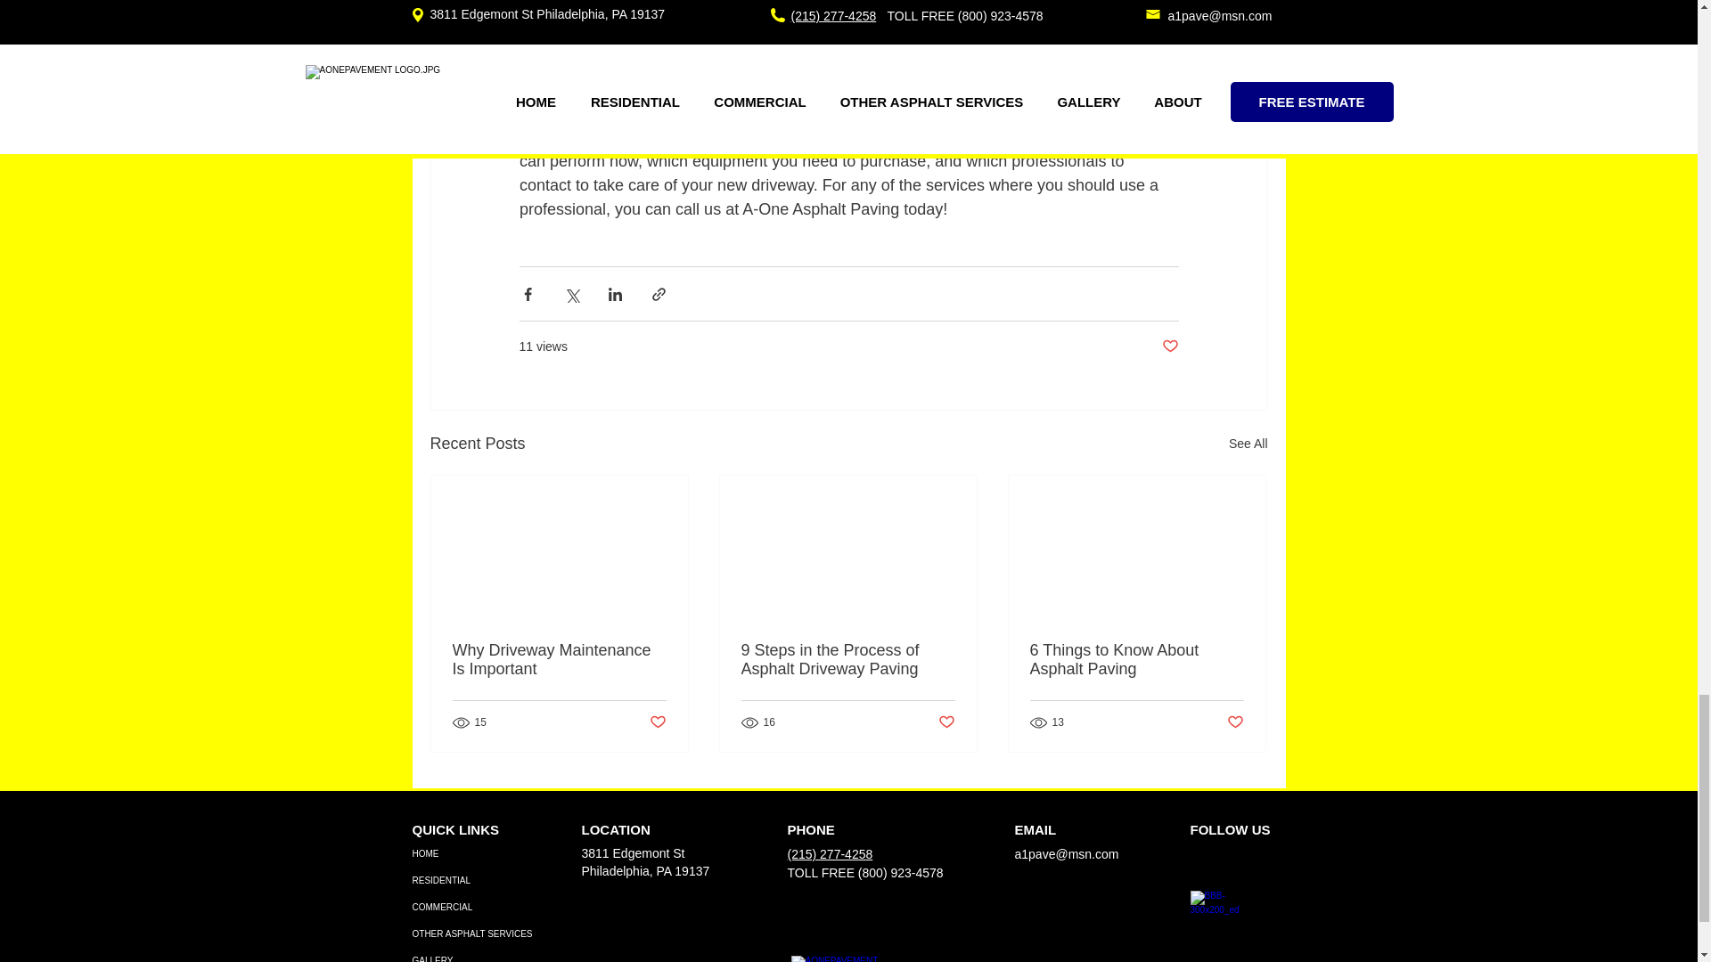 The height and width of the screenshot is (962, 1711). Describe the element at coordinates (946, 721) in the screenshot. I see `Post not marked as liked` at that location.